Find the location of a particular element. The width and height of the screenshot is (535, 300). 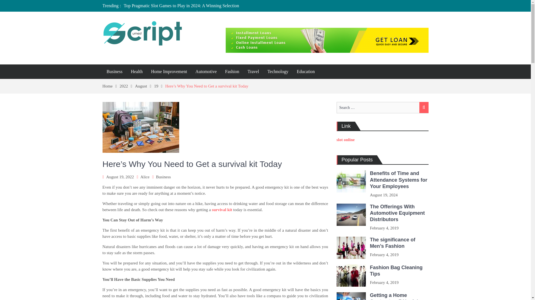

Automotive is located at coordinates (206, 72).